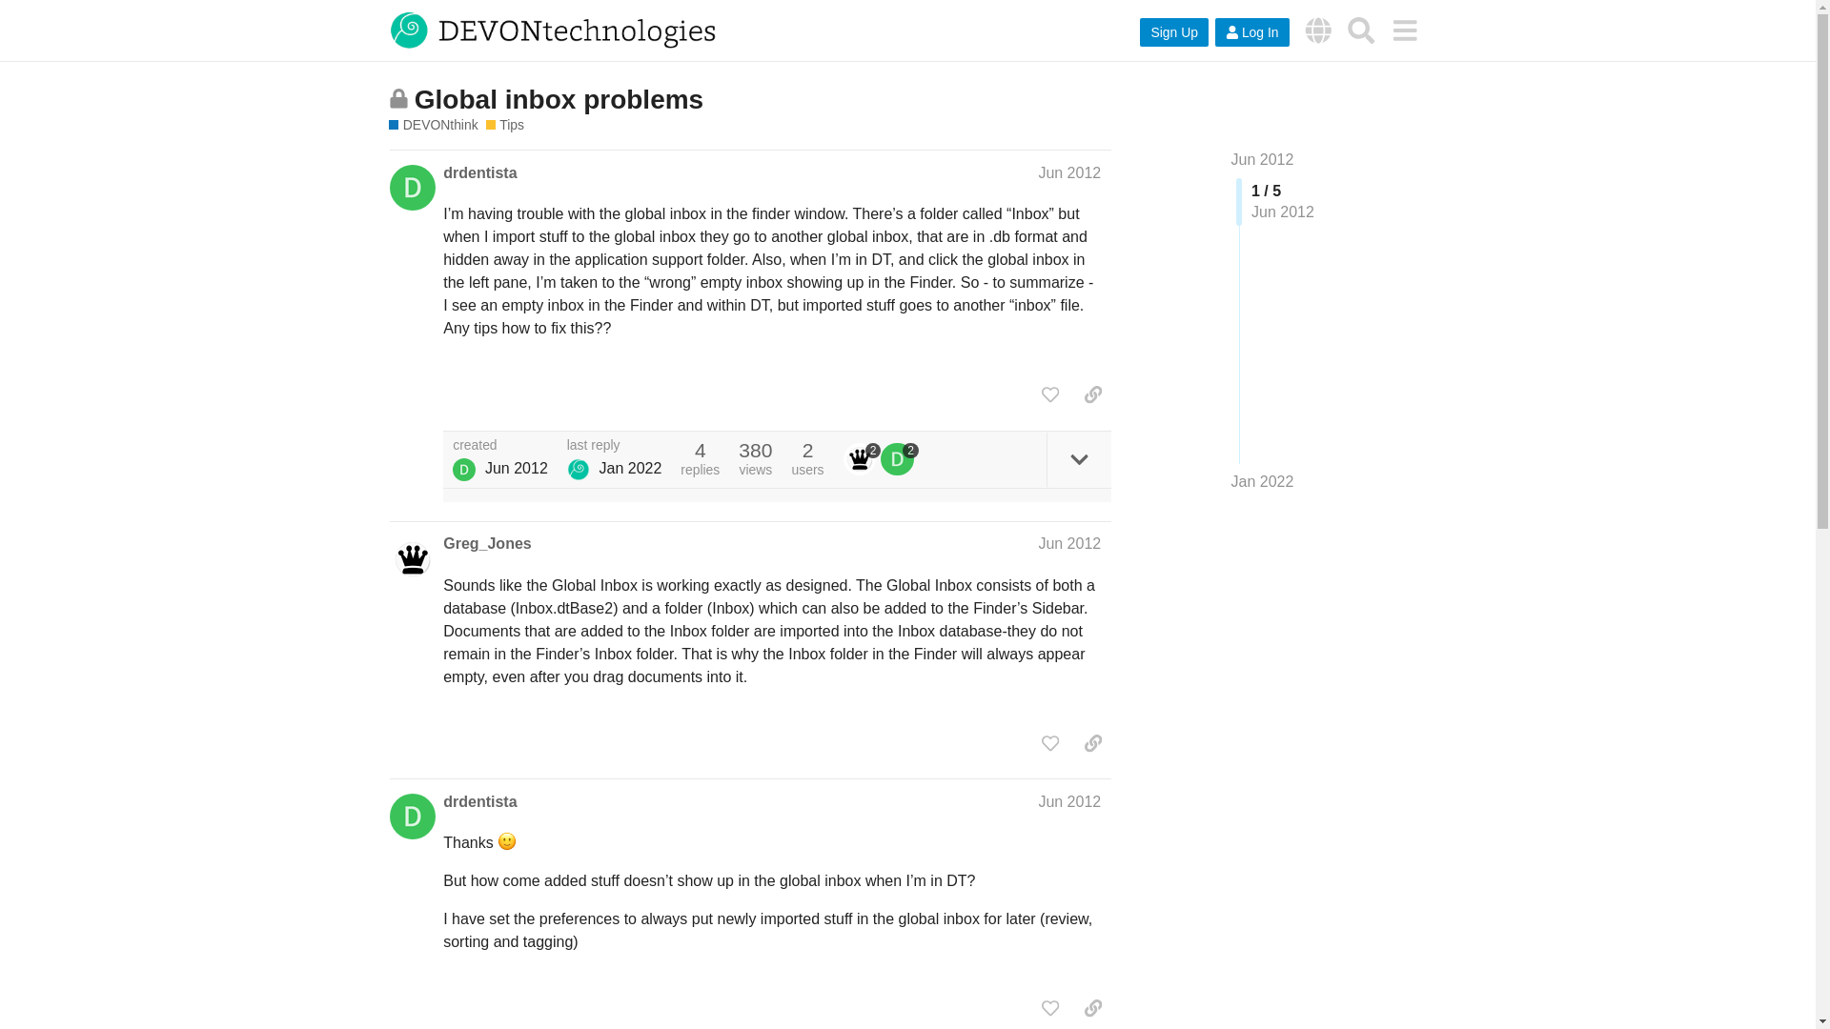  Describe the element at coordinates (1262, 159) in the screenshot. I see `Jun 2012` at that location.